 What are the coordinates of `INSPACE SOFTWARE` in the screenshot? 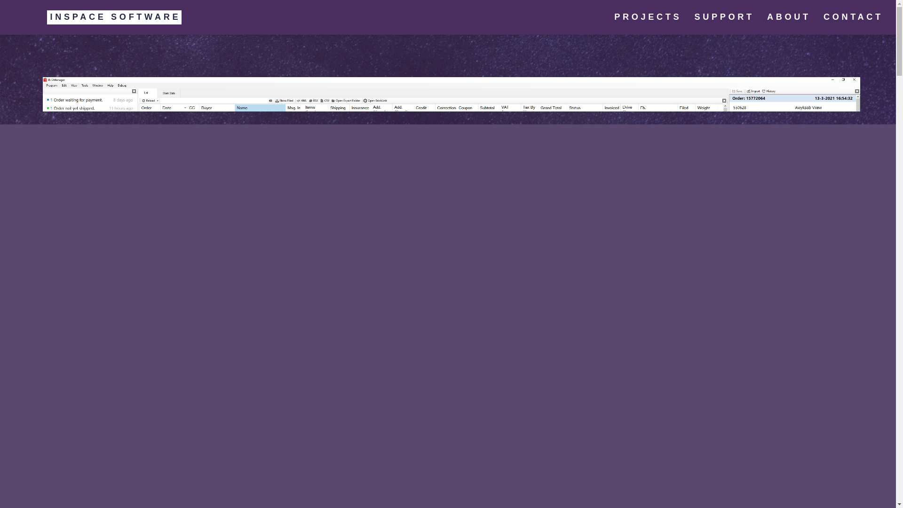 It's located at (99, 17).